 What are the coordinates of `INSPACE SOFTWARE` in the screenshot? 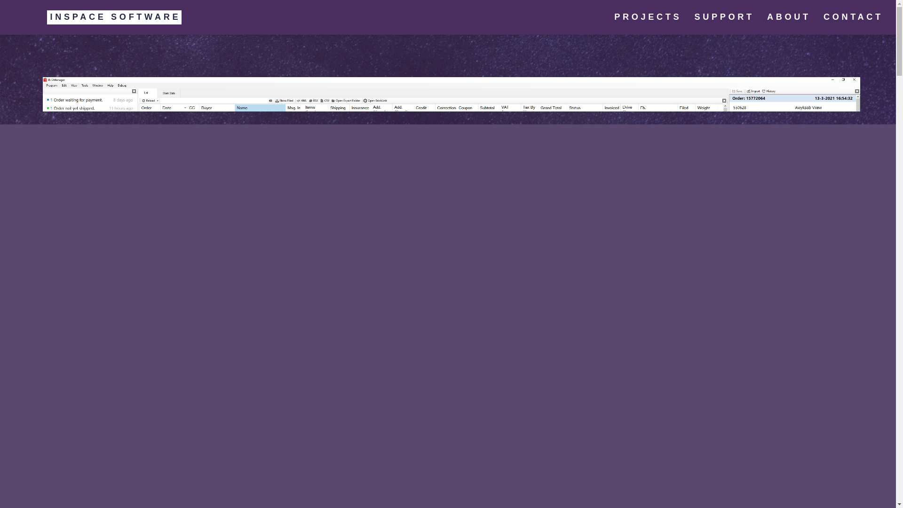 It's located at (99, 17).